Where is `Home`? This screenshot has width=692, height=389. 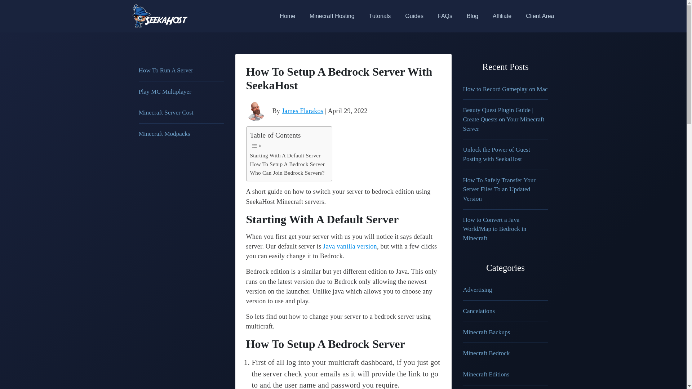 Home is located at coordinates (288, 16).